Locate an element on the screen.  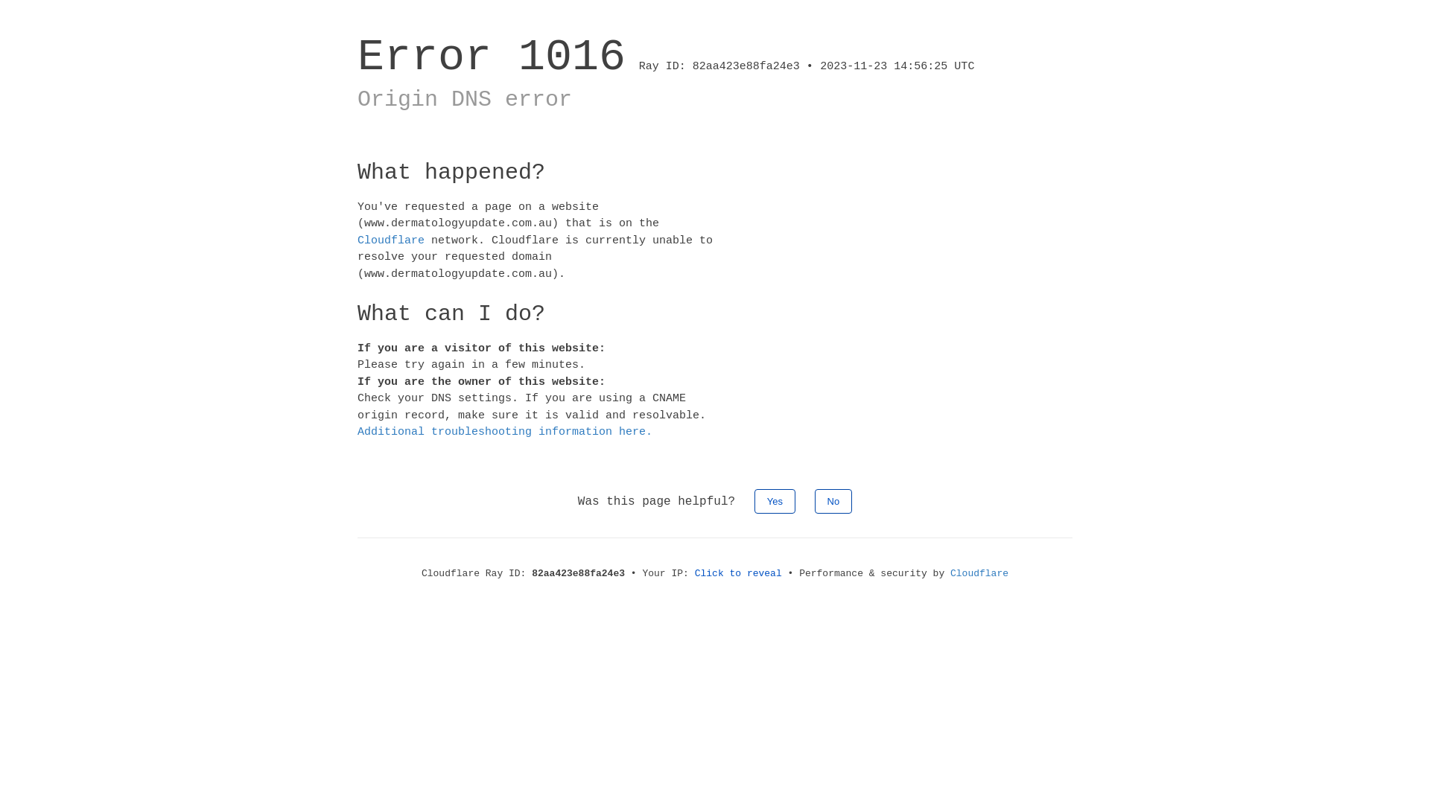
No is located at coordinates (834, 500).